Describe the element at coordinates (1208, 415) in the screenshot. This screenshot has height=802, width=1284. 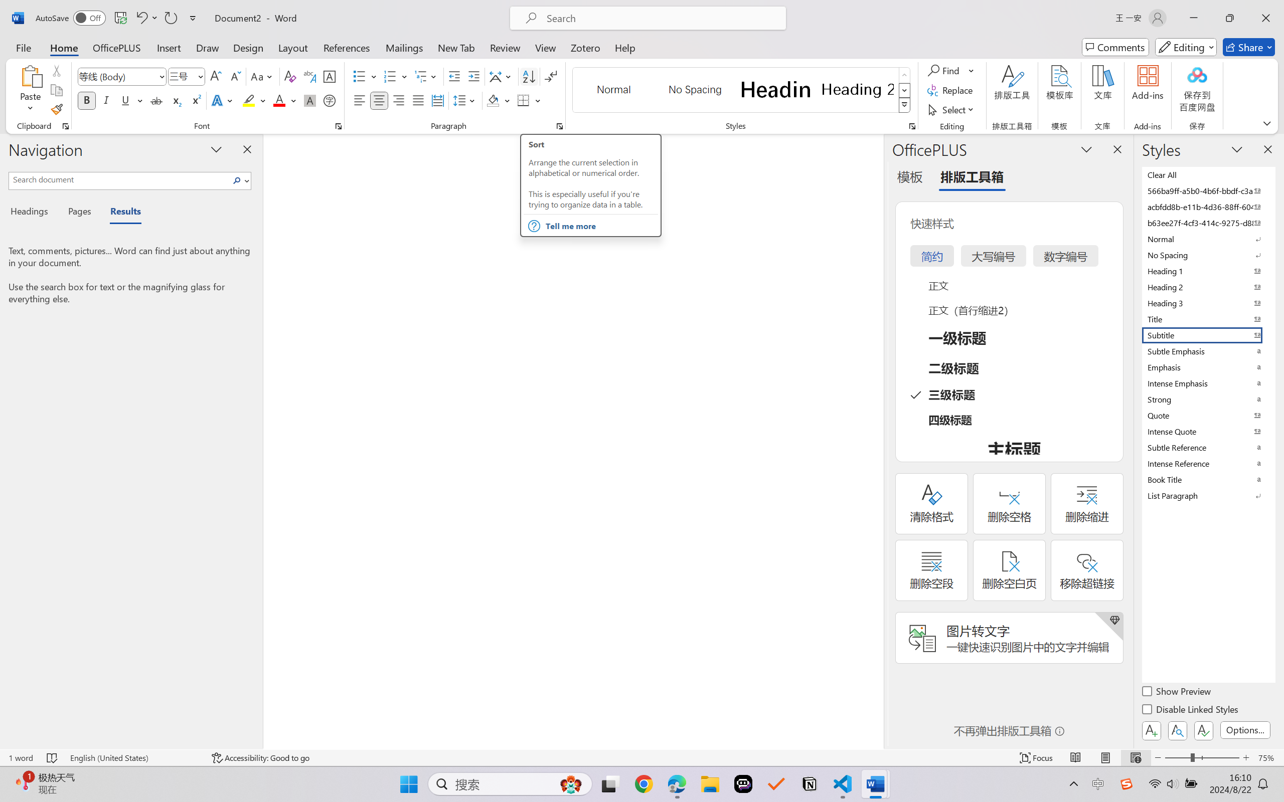
I see `Quote` at that location.